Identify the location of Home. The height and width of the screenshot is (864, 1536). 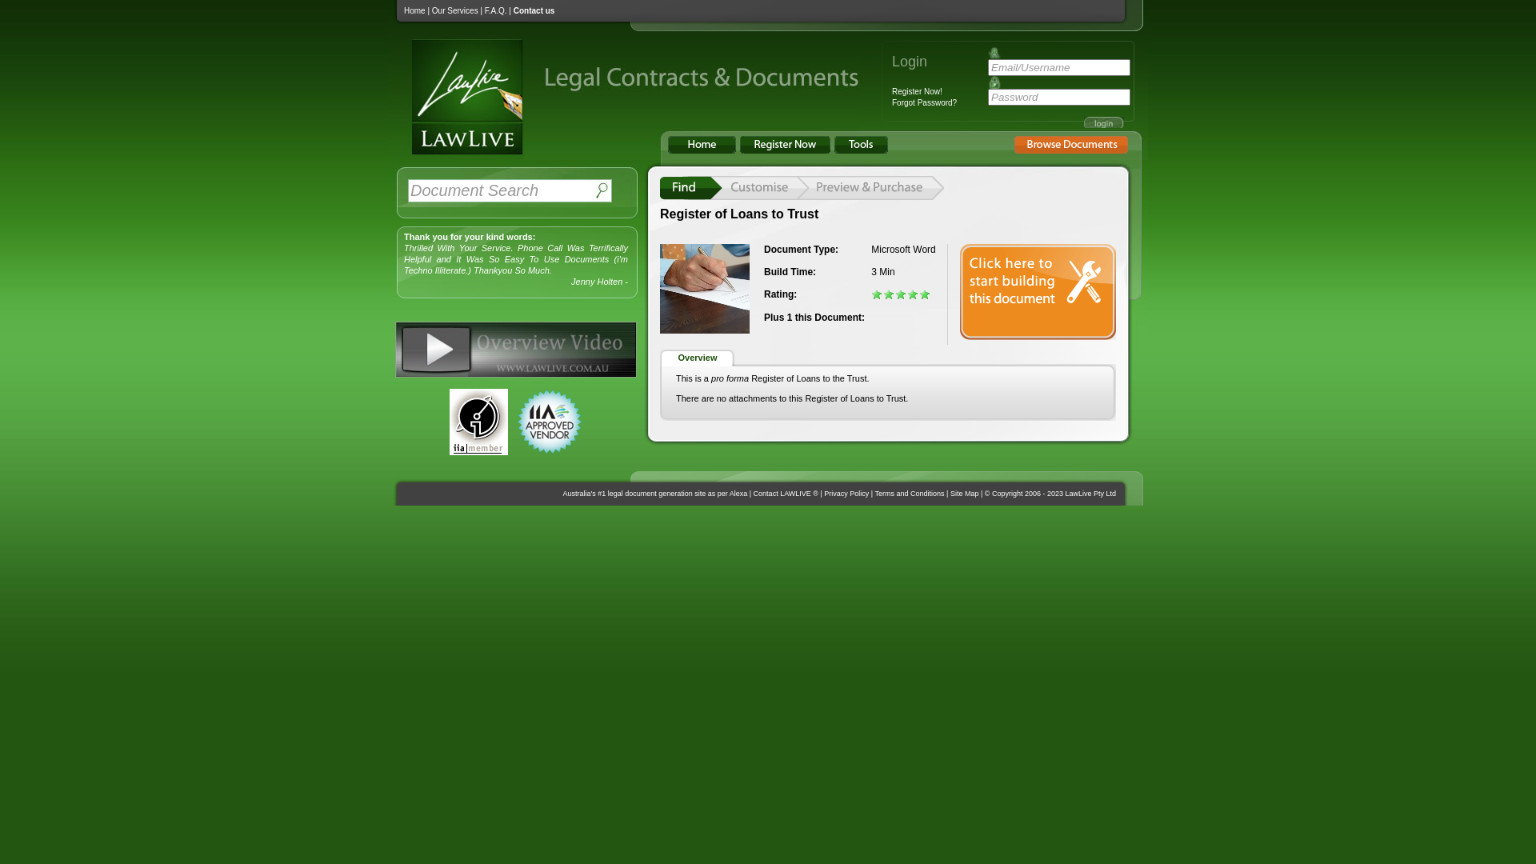
(414, 11).